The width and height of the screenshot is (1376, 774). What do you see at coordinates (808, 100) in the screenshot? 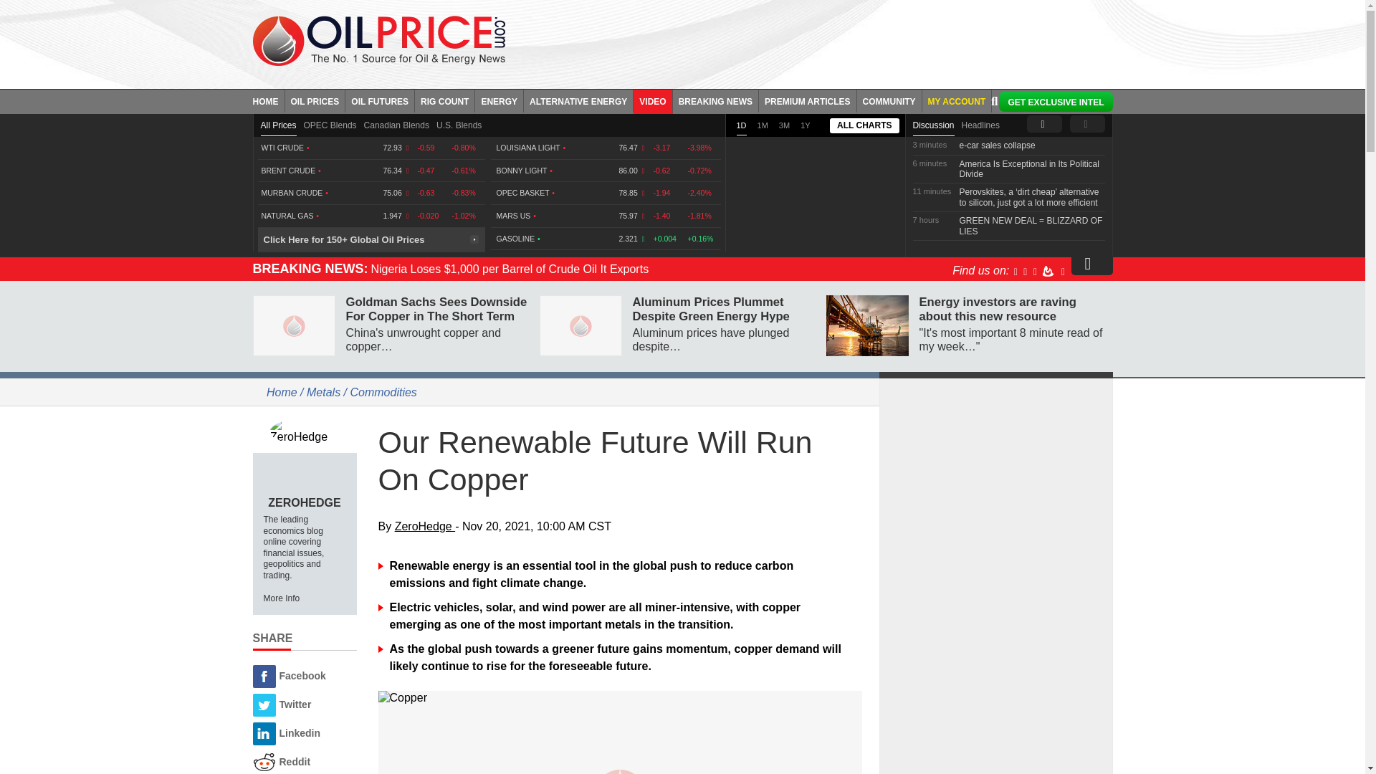
I see `PREMIUM ARTICLES` at bounding box center [808, 100].